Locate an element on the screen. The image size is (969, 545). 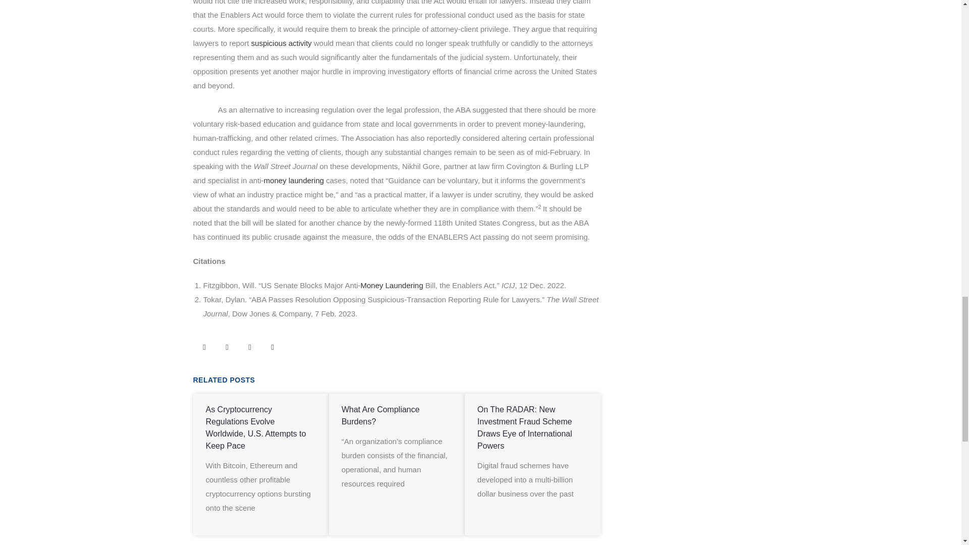
Money Laundering is located at coordinates (392, 285).